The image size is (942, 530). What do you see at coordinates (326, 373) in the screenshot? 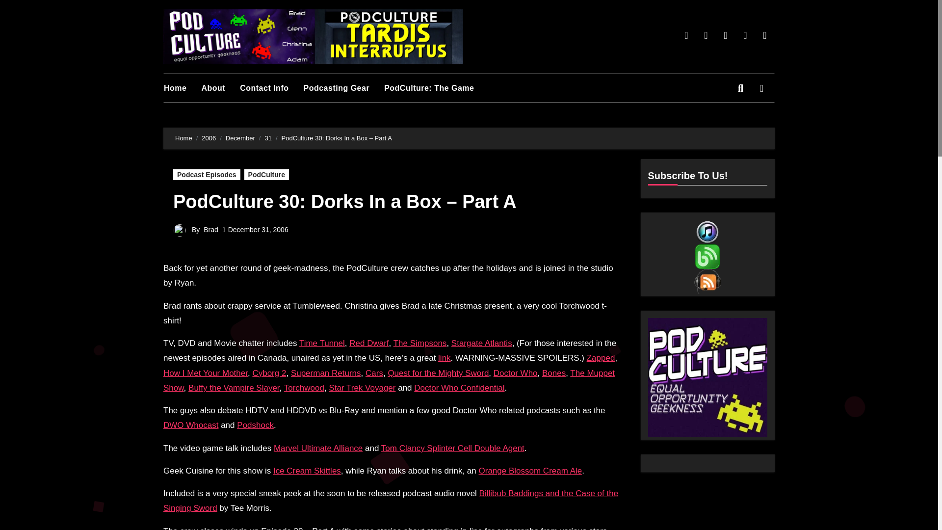
I see `Superman Returns` at bounding box center [326, 373].